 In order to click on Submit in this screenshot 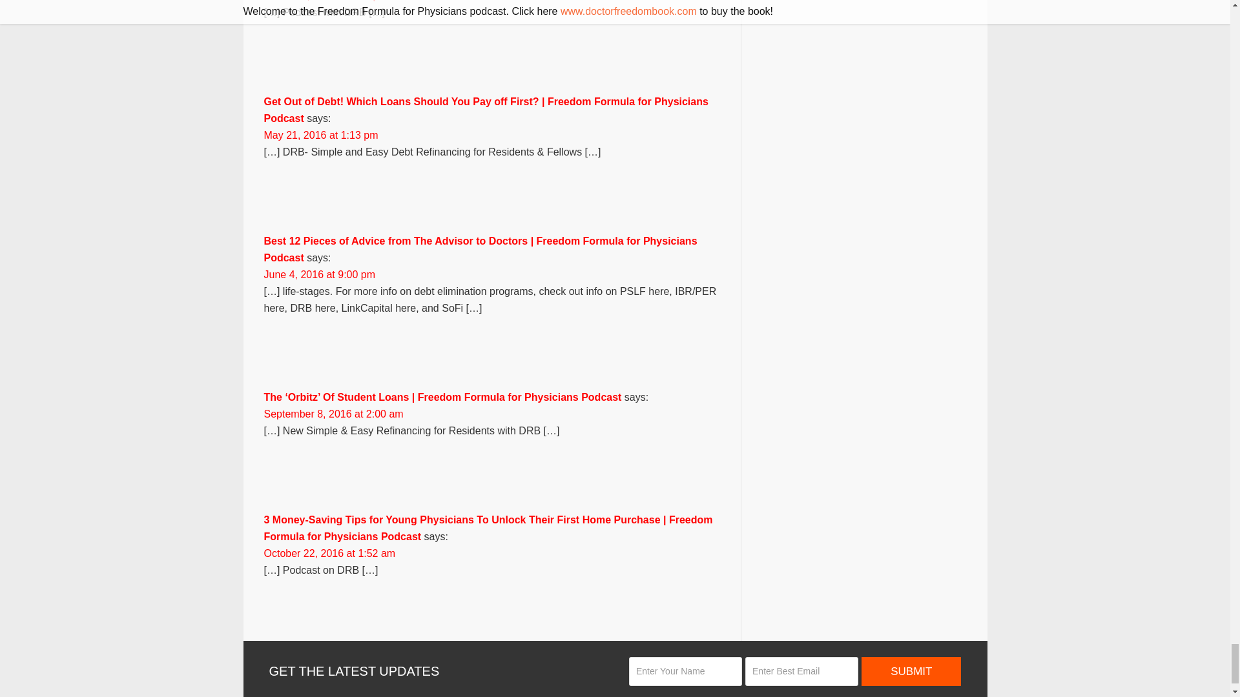, I will do `click(911, 671)`.